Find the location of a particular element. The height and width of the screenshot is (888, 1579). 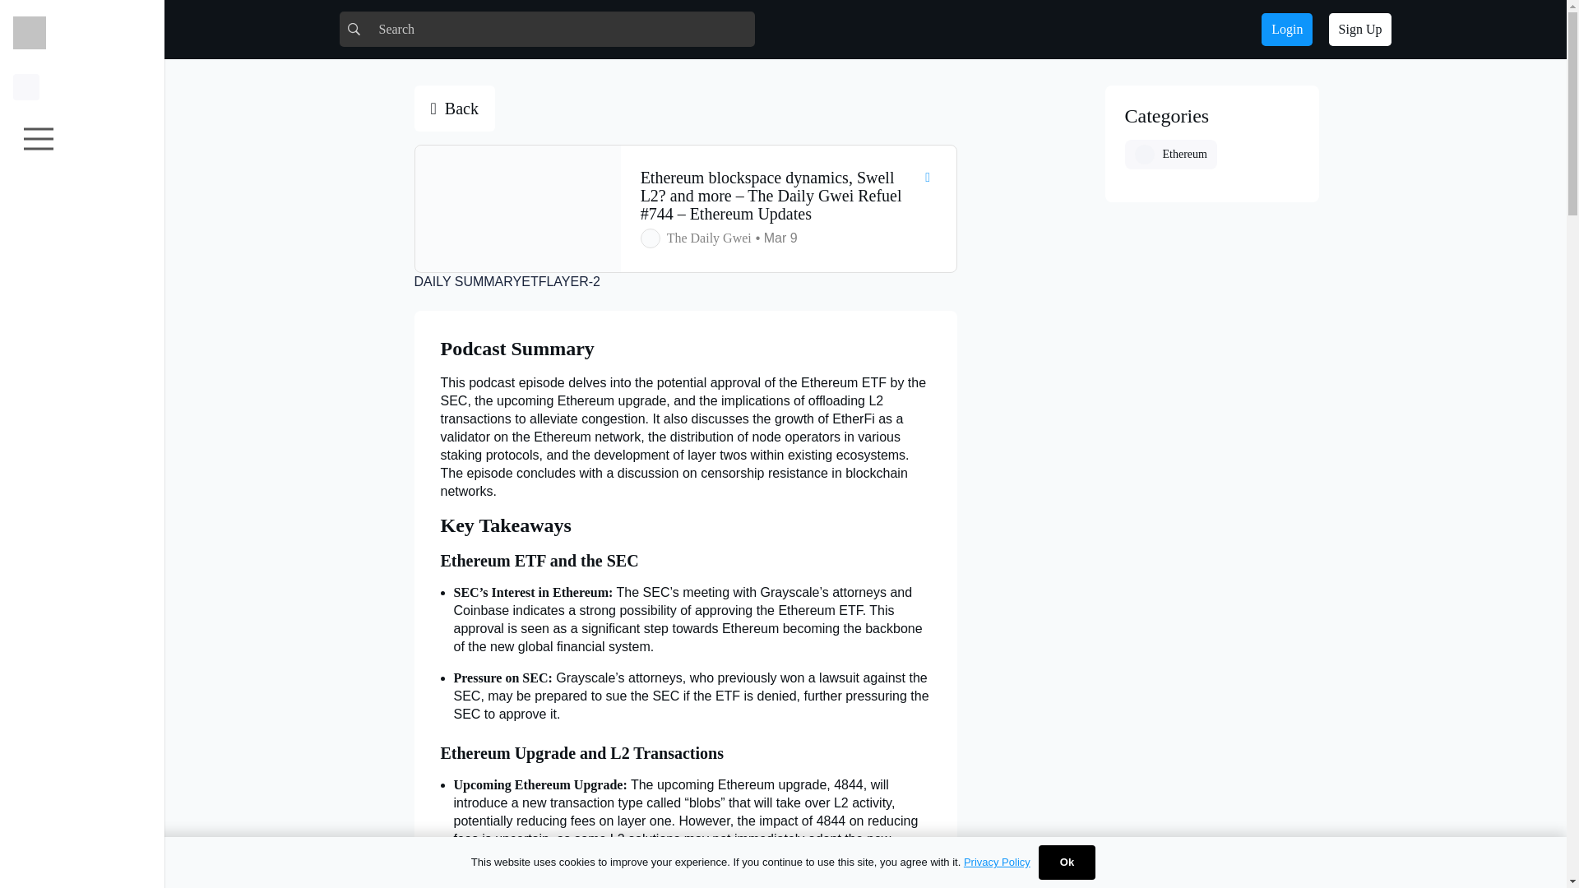

Login is located at coordinates (1286, 30).